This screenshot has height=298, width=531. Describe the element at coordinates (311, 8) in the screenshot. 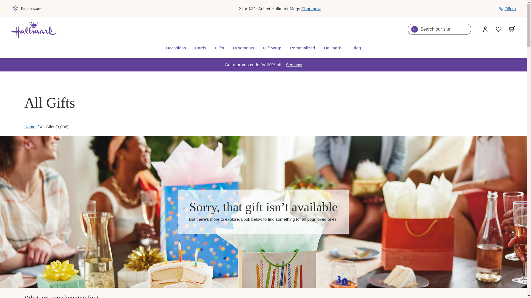

I see `Shop now` at that location.